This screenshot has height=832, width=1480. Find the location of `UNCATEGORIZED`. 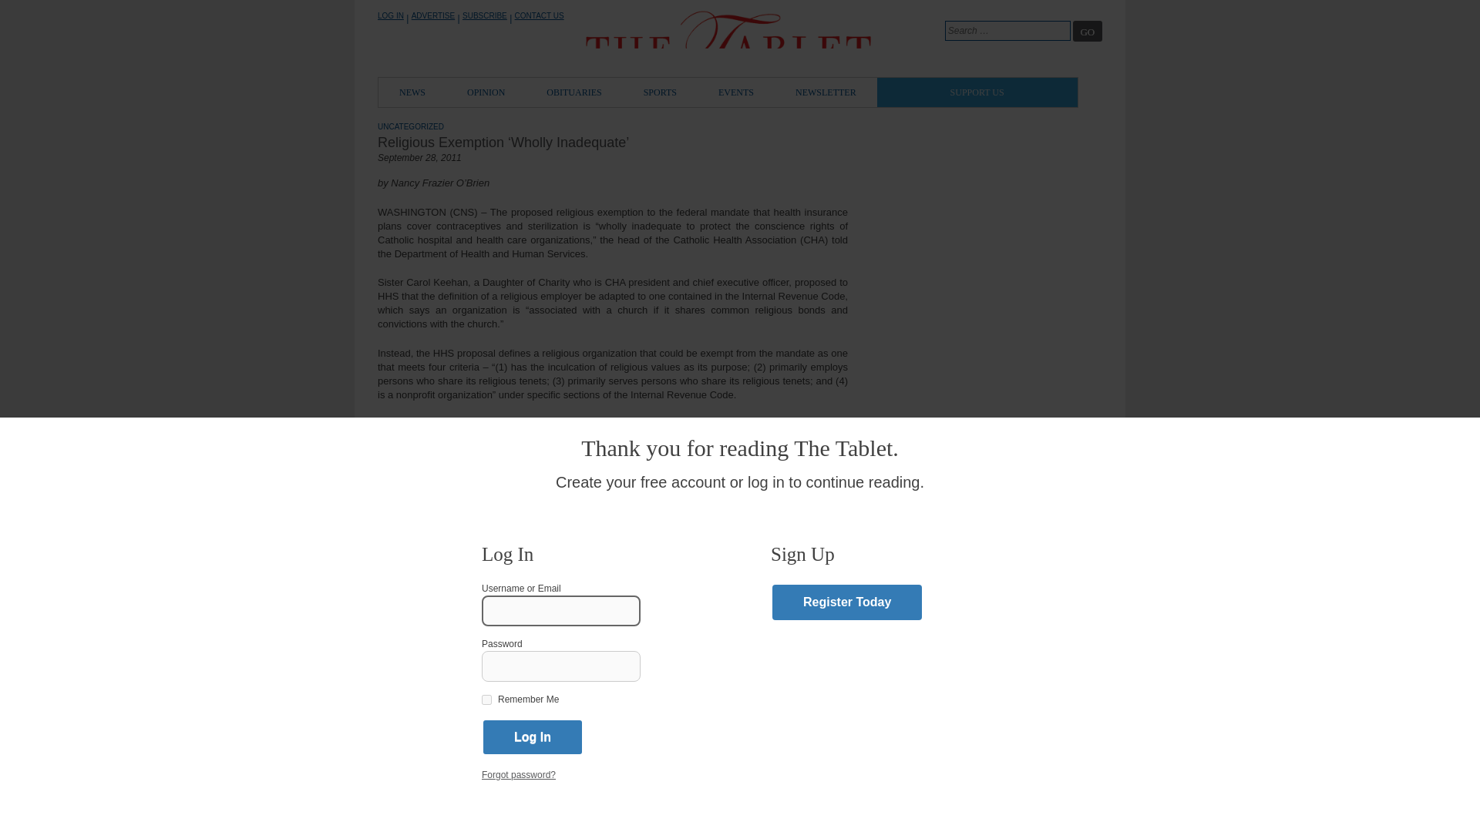

UNCATEGORIZED is located at coordinates (410, 126).